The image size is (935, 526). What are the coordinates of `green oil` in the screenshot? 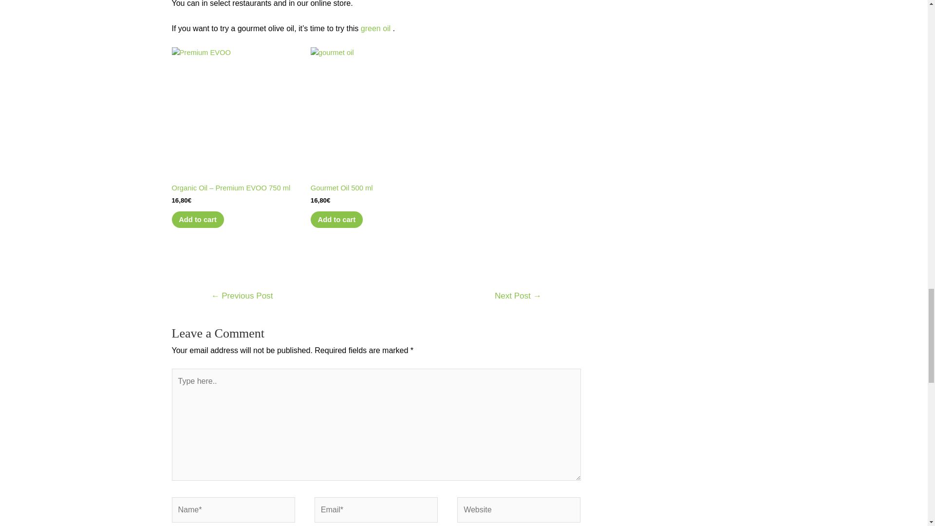 It's located at (376, 28).